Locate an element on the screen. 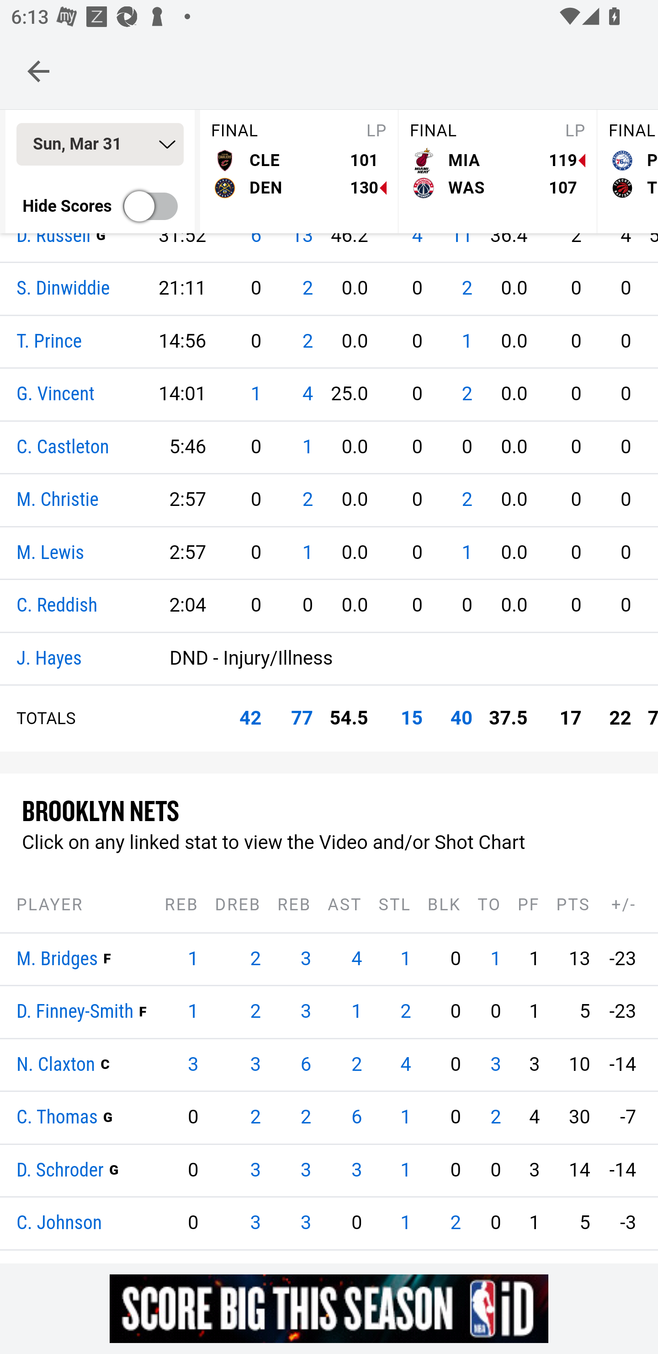 This screenshot has height=1354, width=658. 3 is located at coordinates (306, 1012).